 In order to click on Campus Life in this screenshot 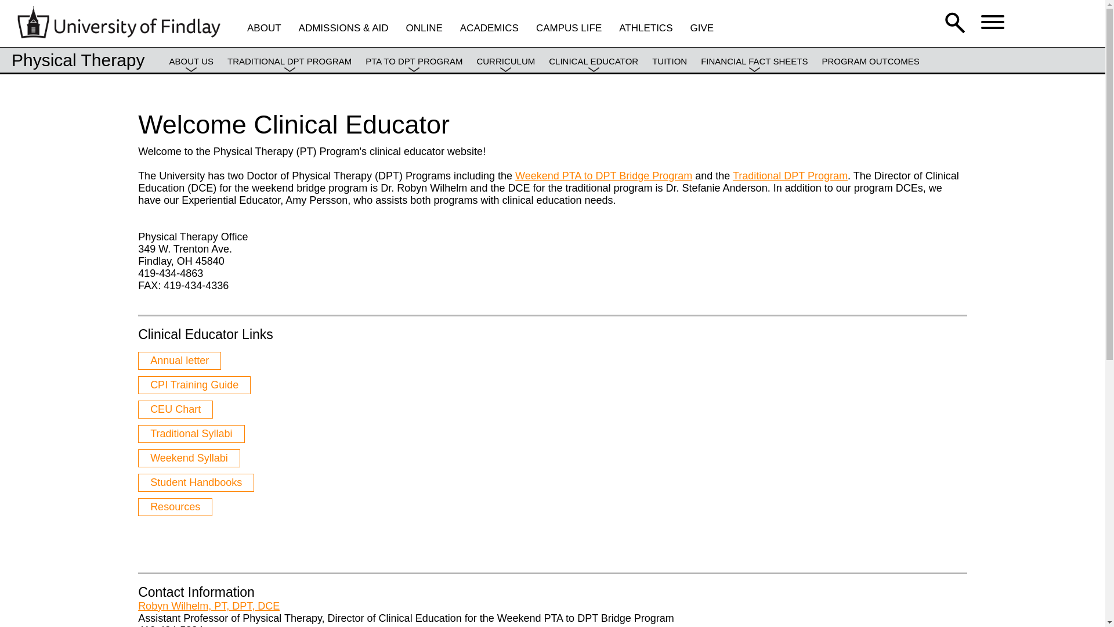, I will do `click(569, 28)`.